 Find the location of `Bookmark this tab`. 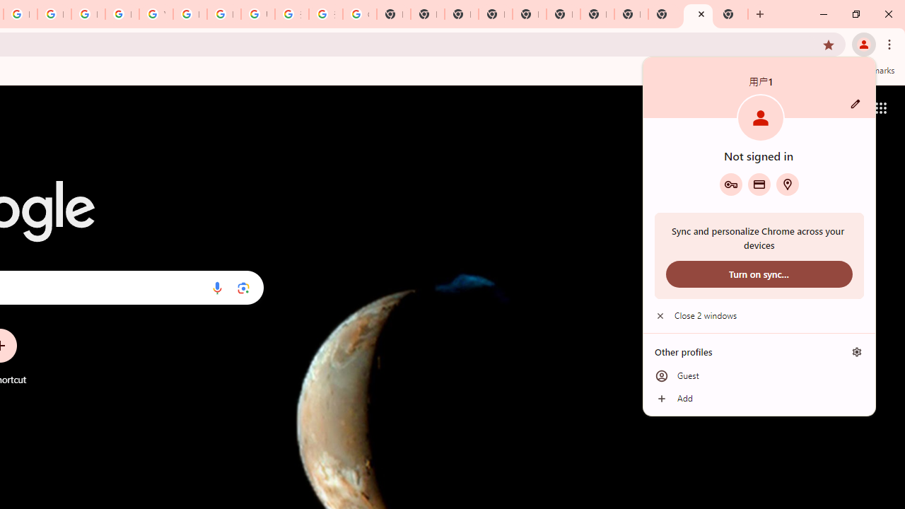

Bookmark this tab is located at coordinates (829, 44).